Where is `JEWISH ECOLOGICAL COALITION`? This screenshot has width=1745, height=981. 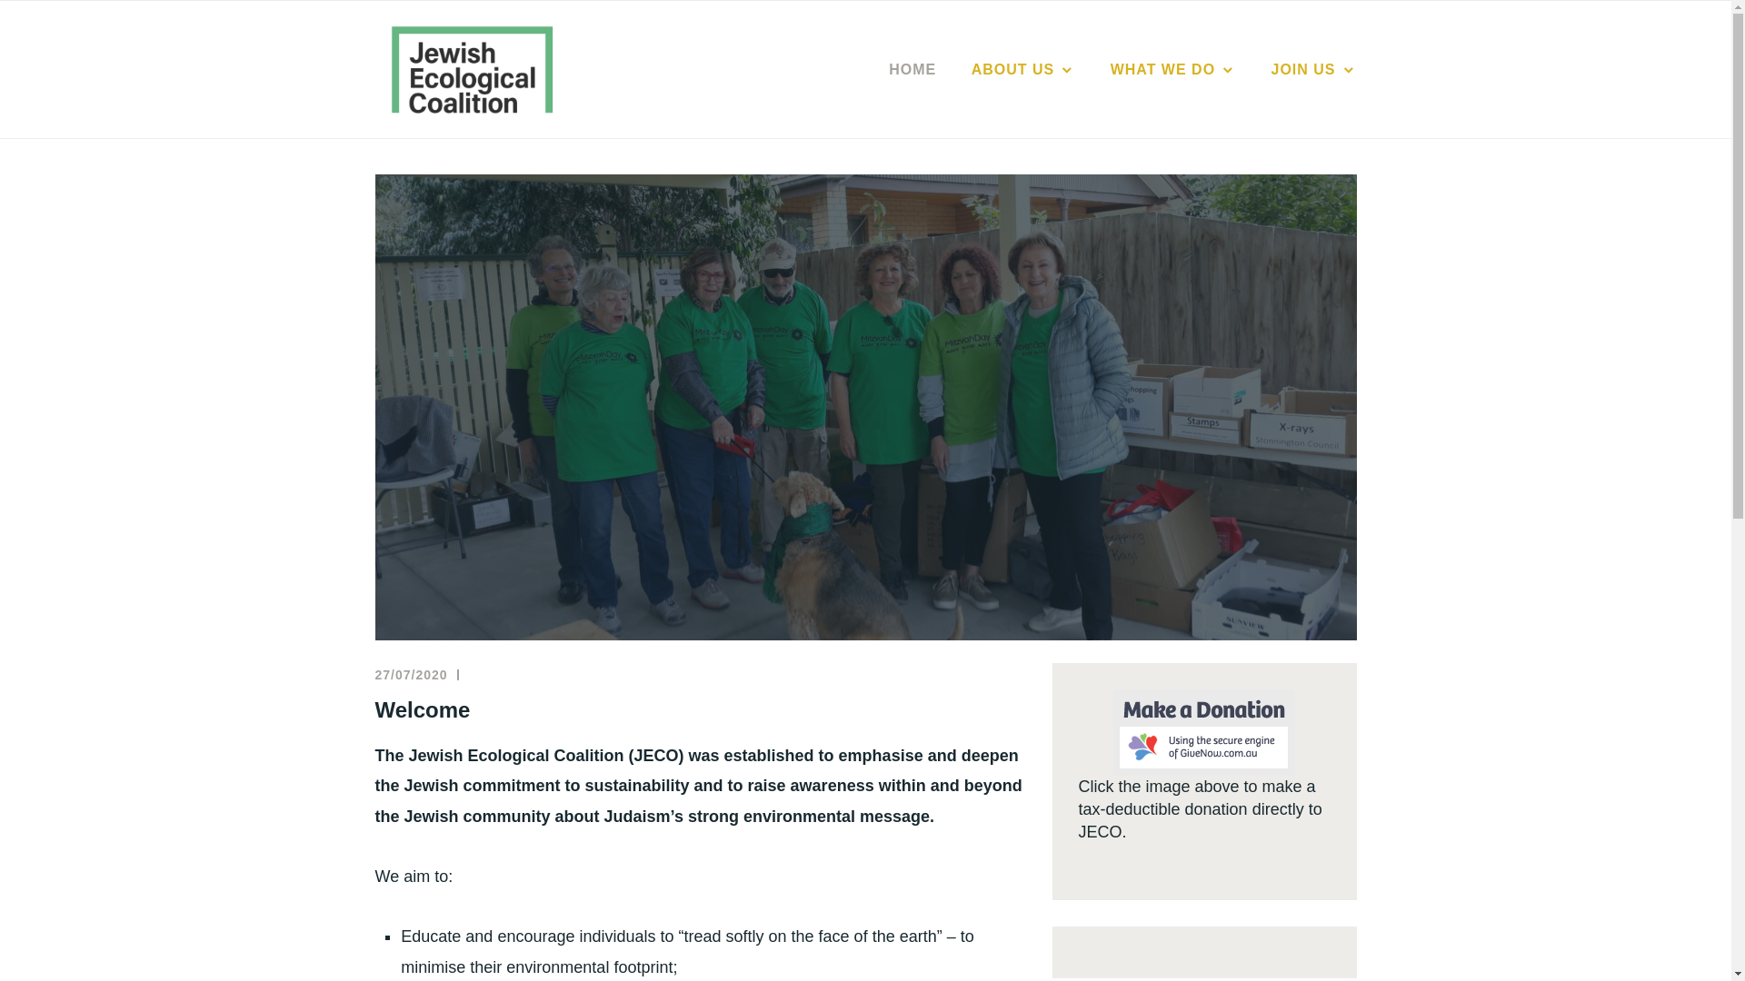 JEWISH ECOLOGICAL COALITION is located at coordinates (943, 98).